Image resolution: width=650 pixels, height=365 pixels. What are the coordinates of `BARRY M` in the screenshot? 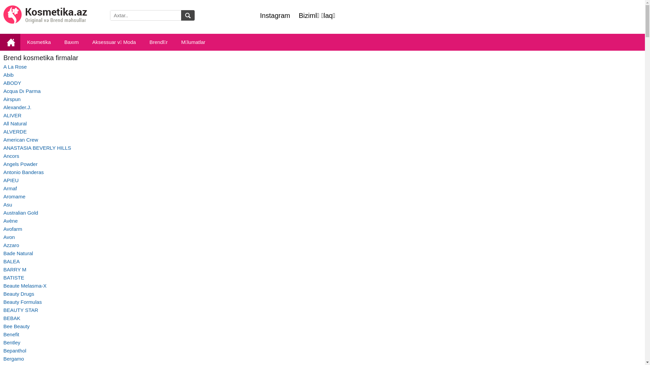 It's located at (15, 270).